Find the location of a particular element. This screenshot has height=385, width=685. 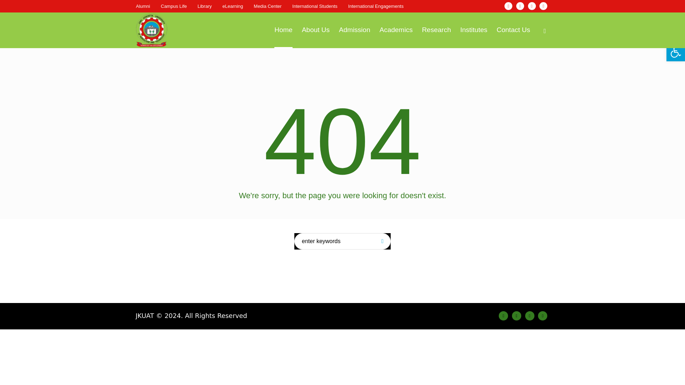

Twitter is located at coordinates (529, 315).